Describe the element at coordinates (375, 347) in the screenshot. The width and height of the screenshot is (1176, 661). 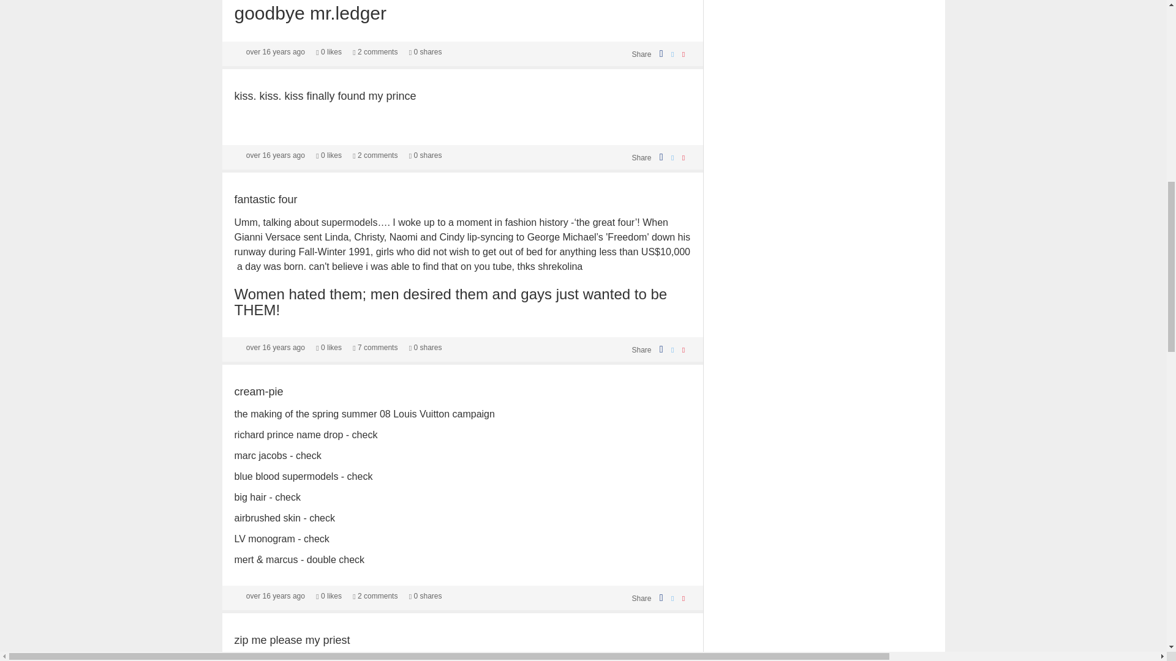
I see ` 7 comments` at that location.